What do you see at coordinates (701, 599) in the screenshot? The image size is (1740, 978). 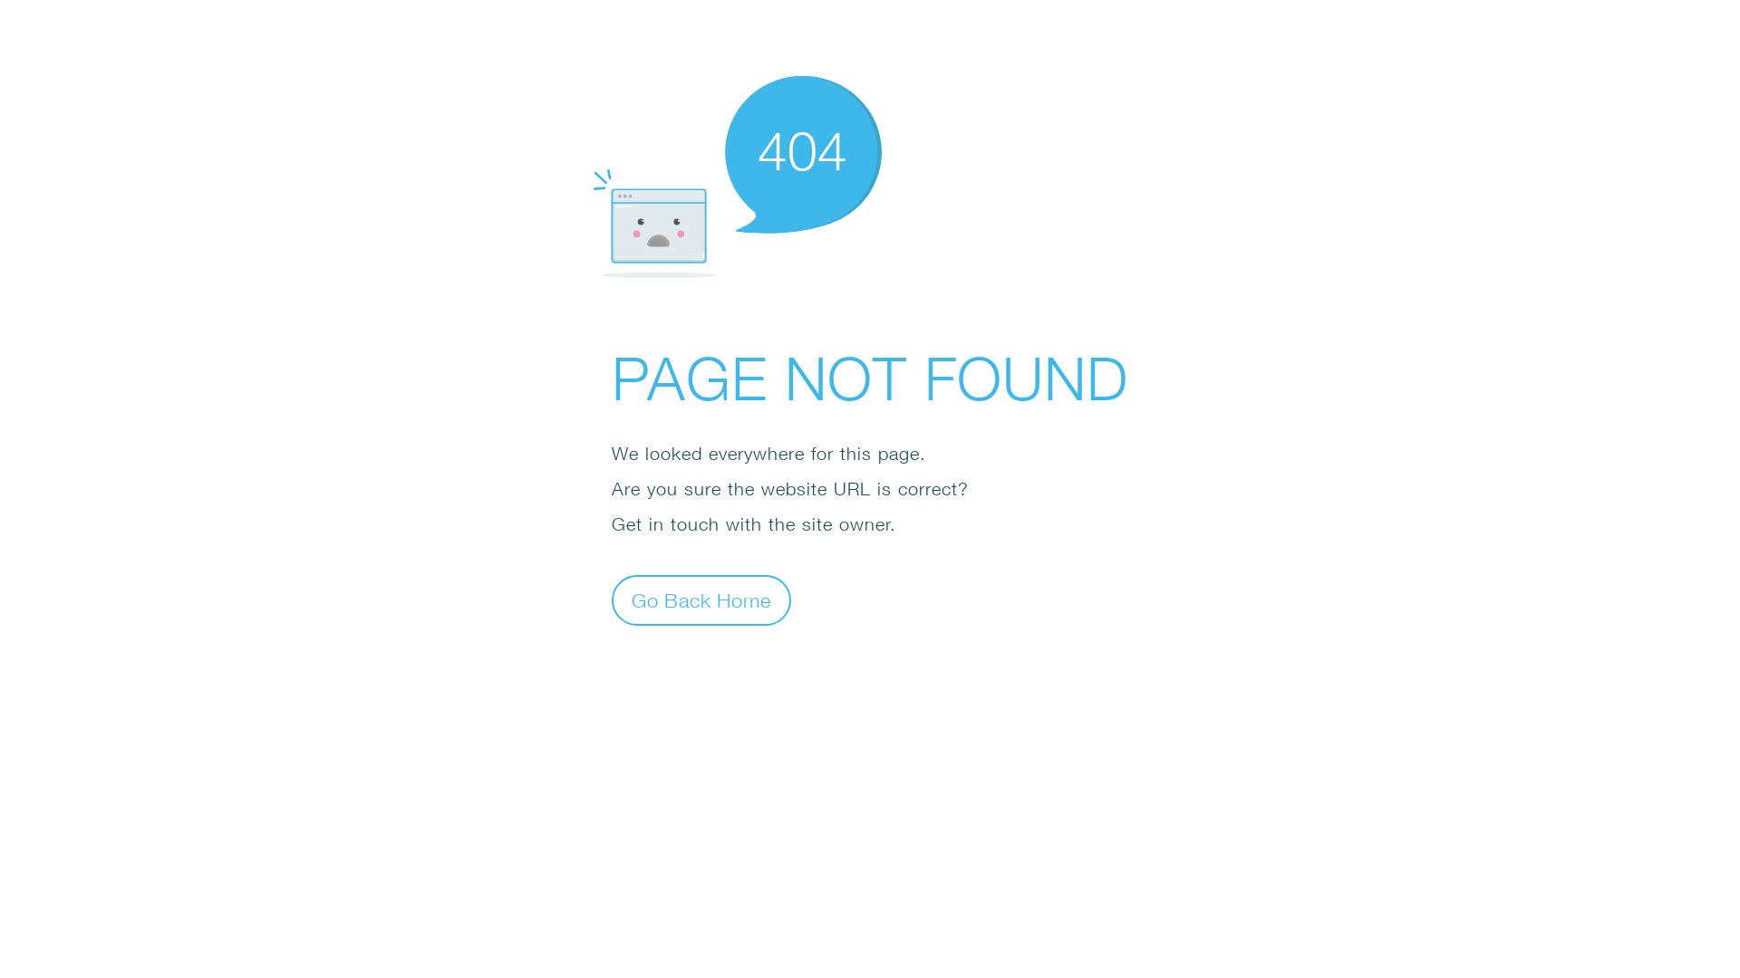 I see `Go Back Home` at bounding box center [701, 599].